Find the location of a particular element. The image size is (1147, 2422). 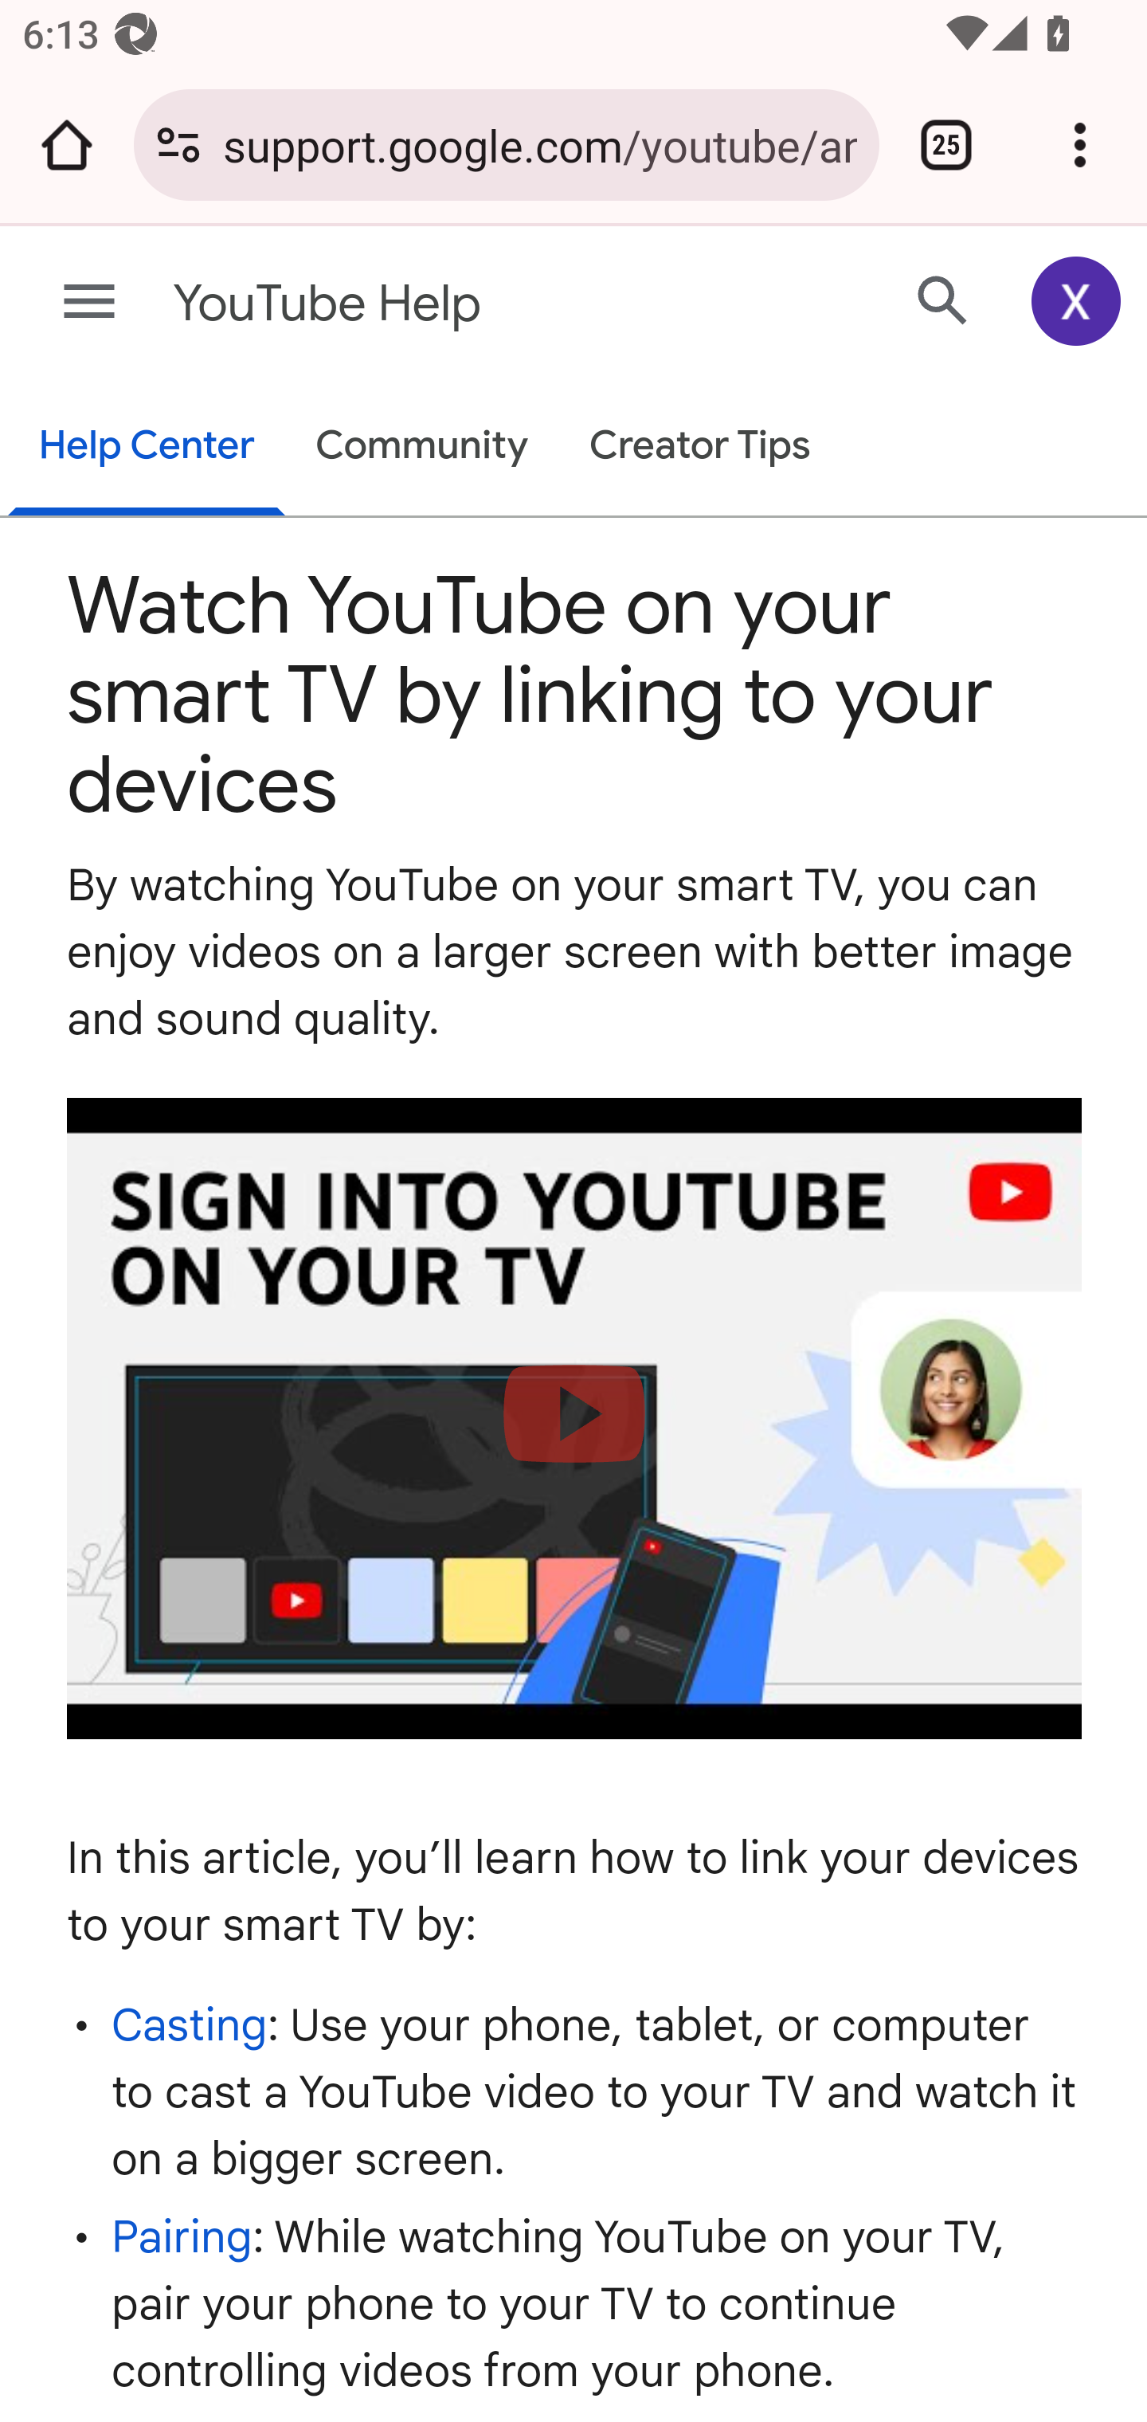

Pairing is located at coordinates (182, 2237).